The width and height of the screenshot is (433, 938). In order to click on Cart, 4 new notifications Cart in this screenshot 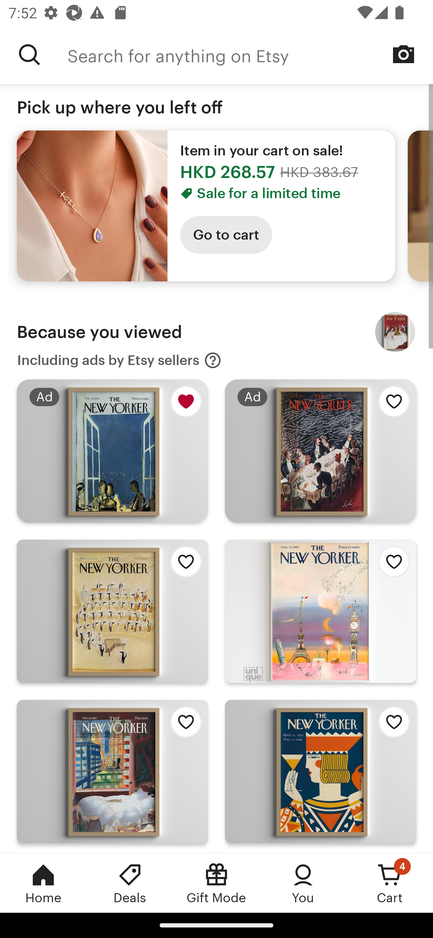, I will do `click(390, 883)`.